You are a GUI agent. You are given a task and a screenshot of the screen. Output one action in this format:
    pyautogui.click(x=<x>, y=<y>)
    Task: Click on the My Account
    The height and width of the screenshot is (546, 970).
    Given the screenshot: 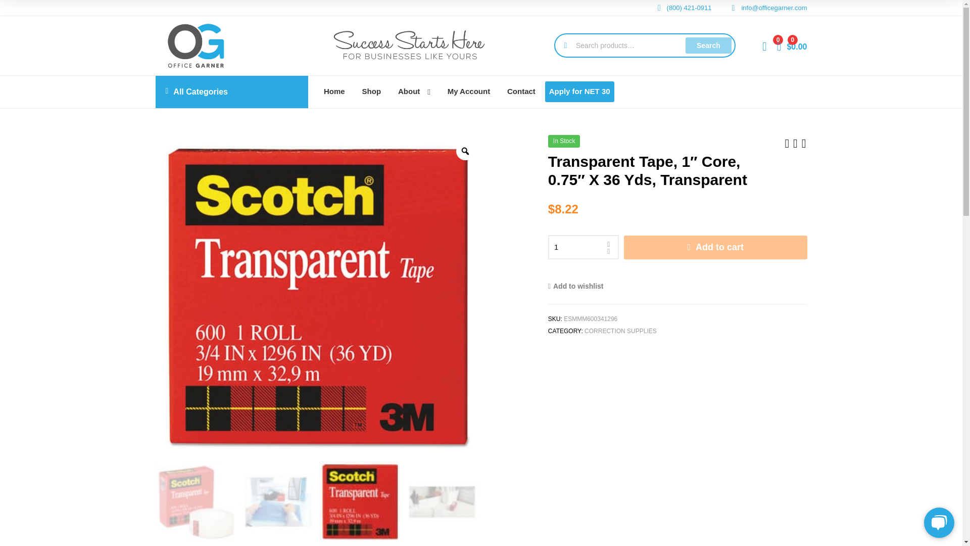 What is the action you would take?
    pyautogui.click(x=469, y=92)
    